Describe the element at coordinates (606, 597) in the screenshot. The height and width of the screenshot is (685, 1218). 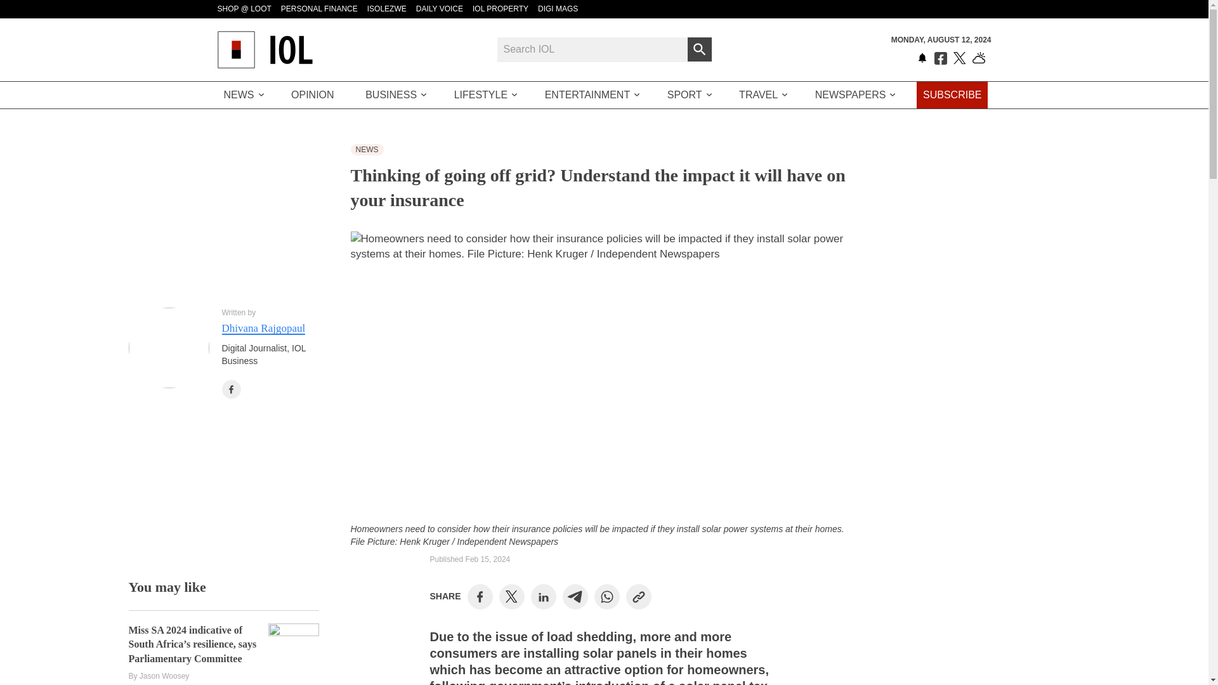
I see `Share on WhatsApp` at that location.